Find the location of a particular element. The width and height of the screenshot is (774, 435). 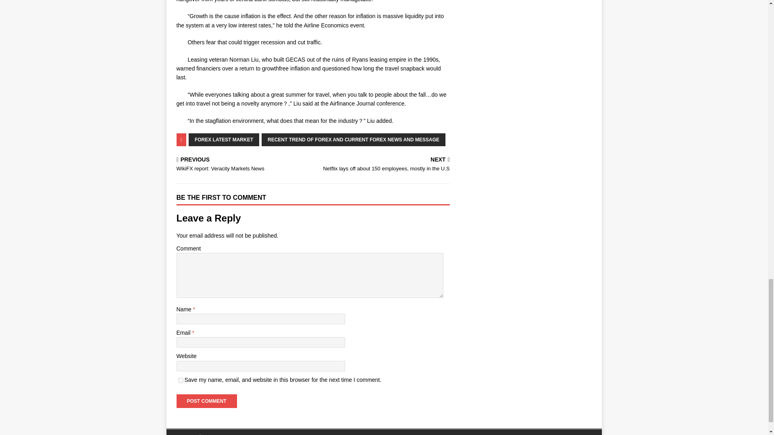

Post Comment is located at coordinates (224, 139).